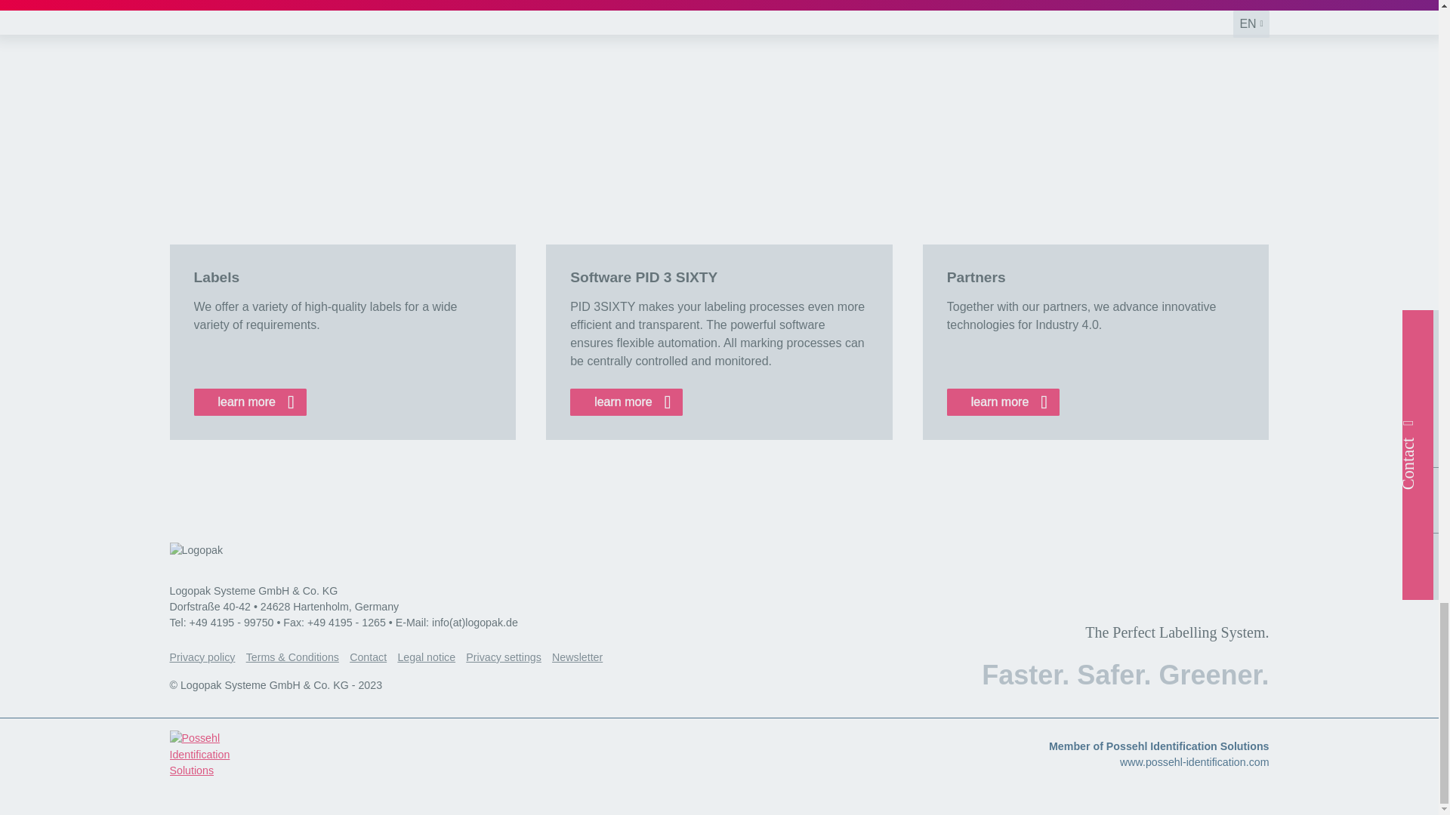 The width and height of the screenshot is (1450, 815). What do you see at coordinates (583, 657) in the screenshot?
I see `Newsletter` at bounding box center [583, 657].